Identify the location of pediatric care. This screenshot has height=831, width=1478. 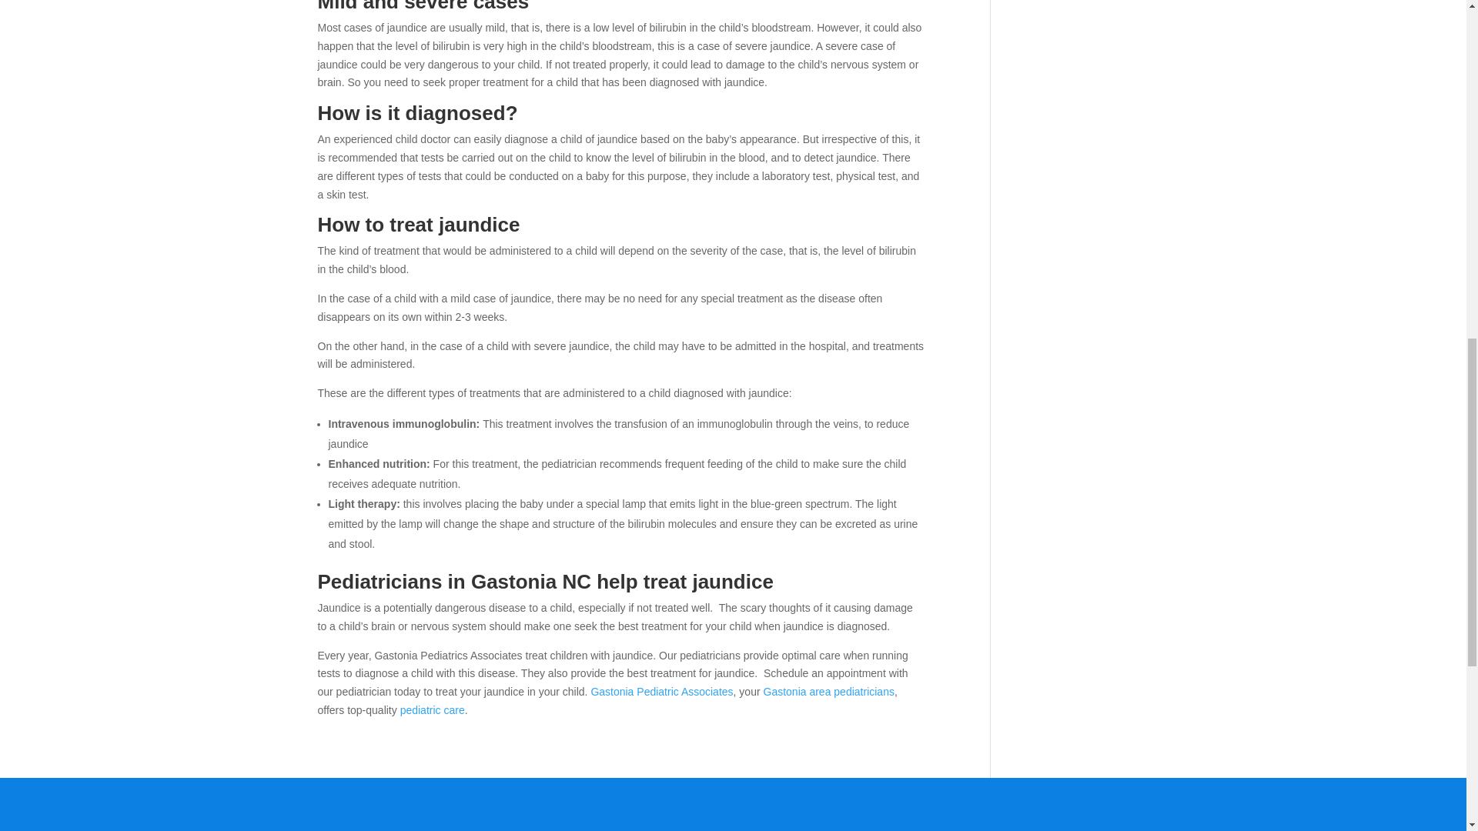
(433, 709).